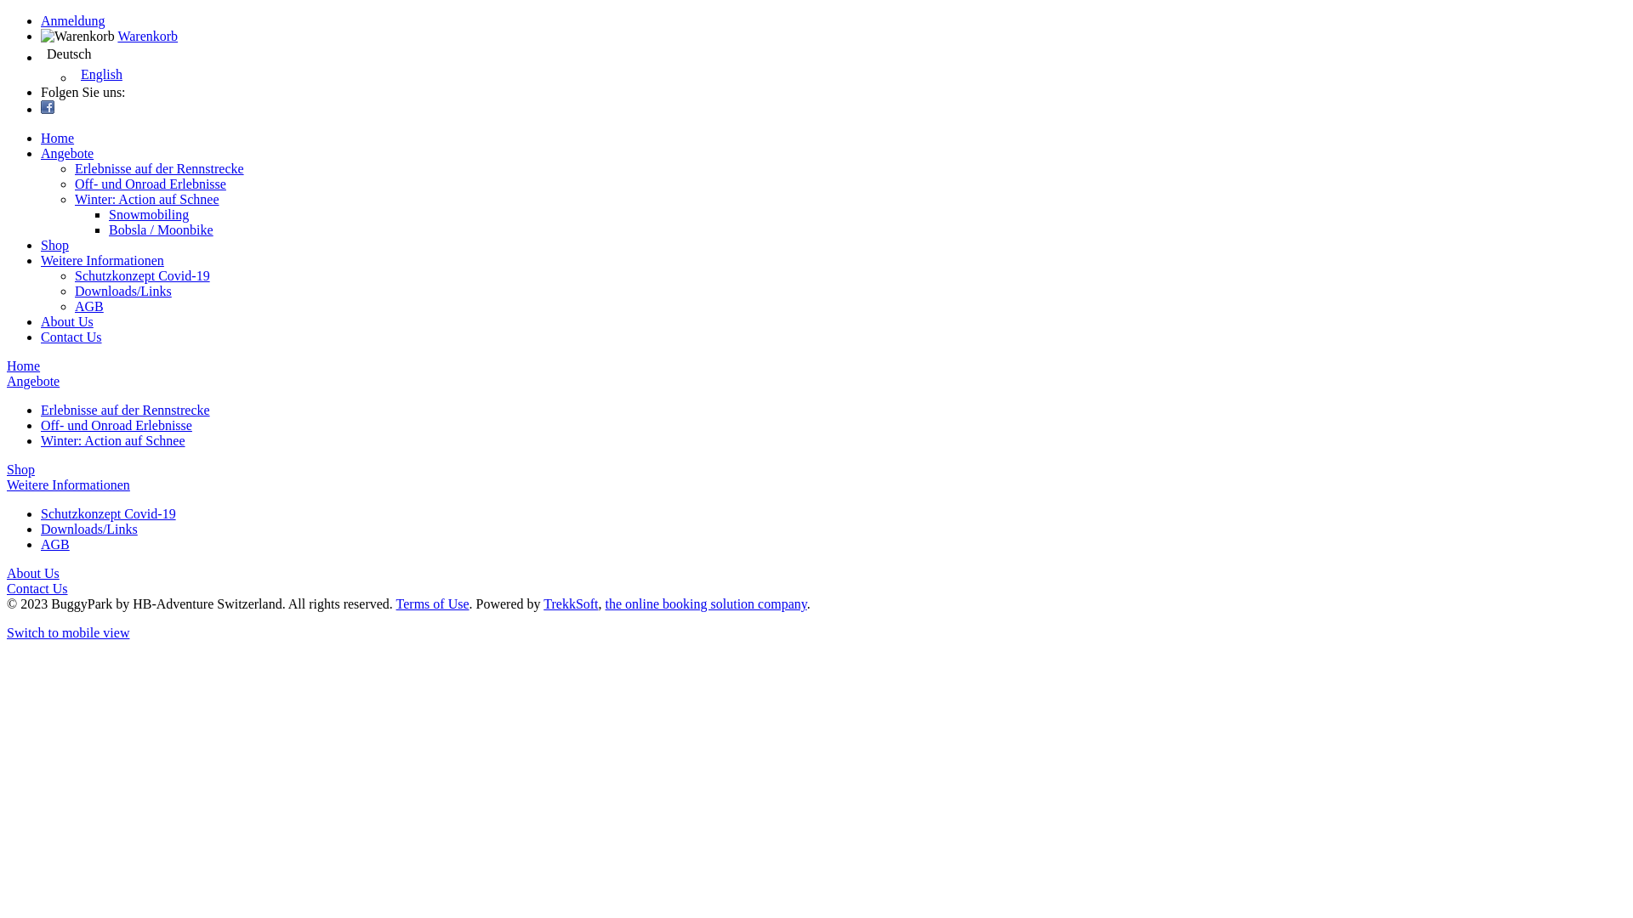 Image resolution: width=1633 pixels, height=918 pixels. I want to click on Erlebnisse auf der Rennstrecke, so click(160, 168).